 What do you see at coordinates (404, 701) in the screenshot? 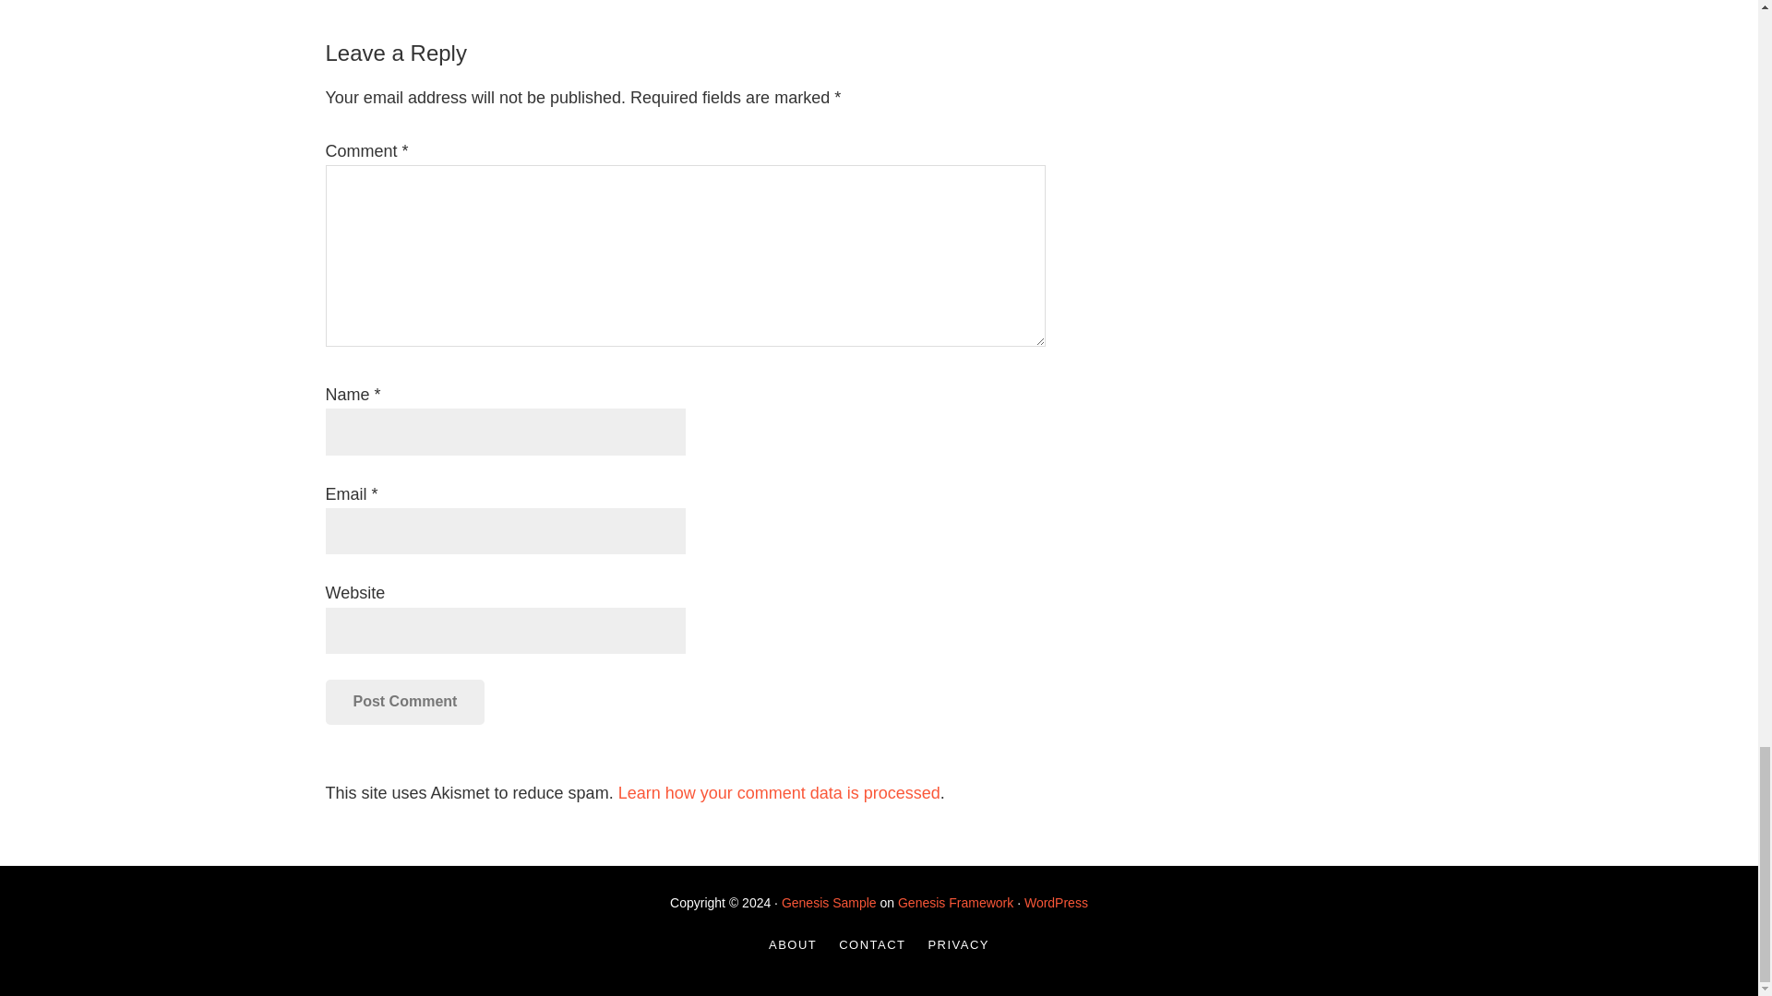
I see `Post Comment` at bounding box center [404, 701].